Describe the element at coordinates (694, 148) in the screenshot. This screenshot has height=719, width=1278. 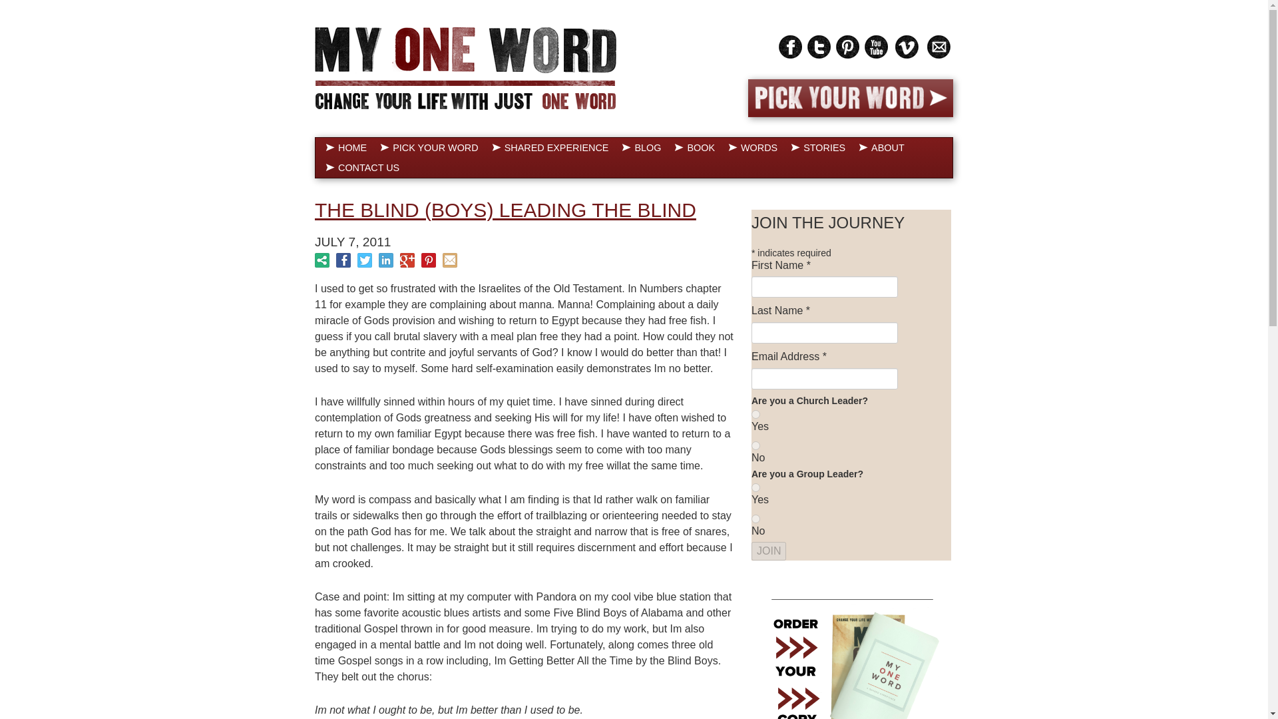
I see `BOOK` at that location.